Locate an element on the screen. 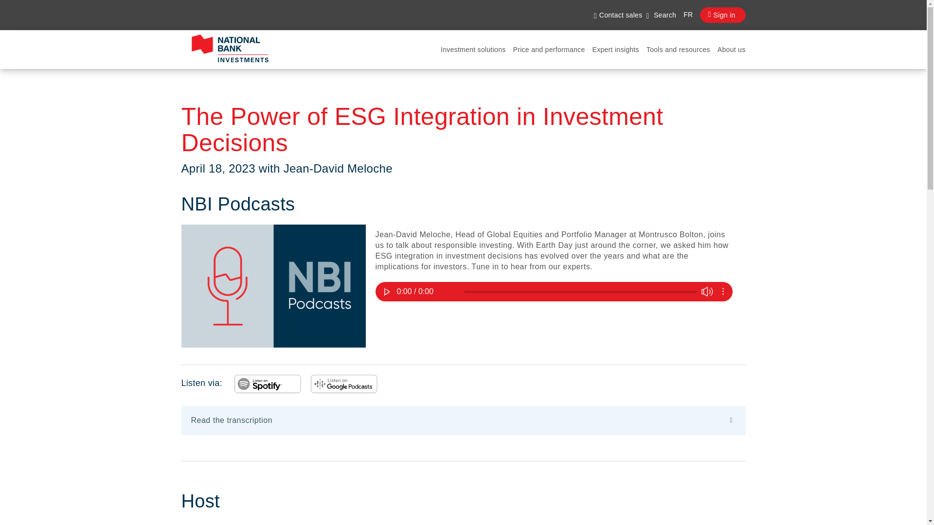 The height and width of the screenshot is (525, 934). Sign in is located at coordinates (722, 15).